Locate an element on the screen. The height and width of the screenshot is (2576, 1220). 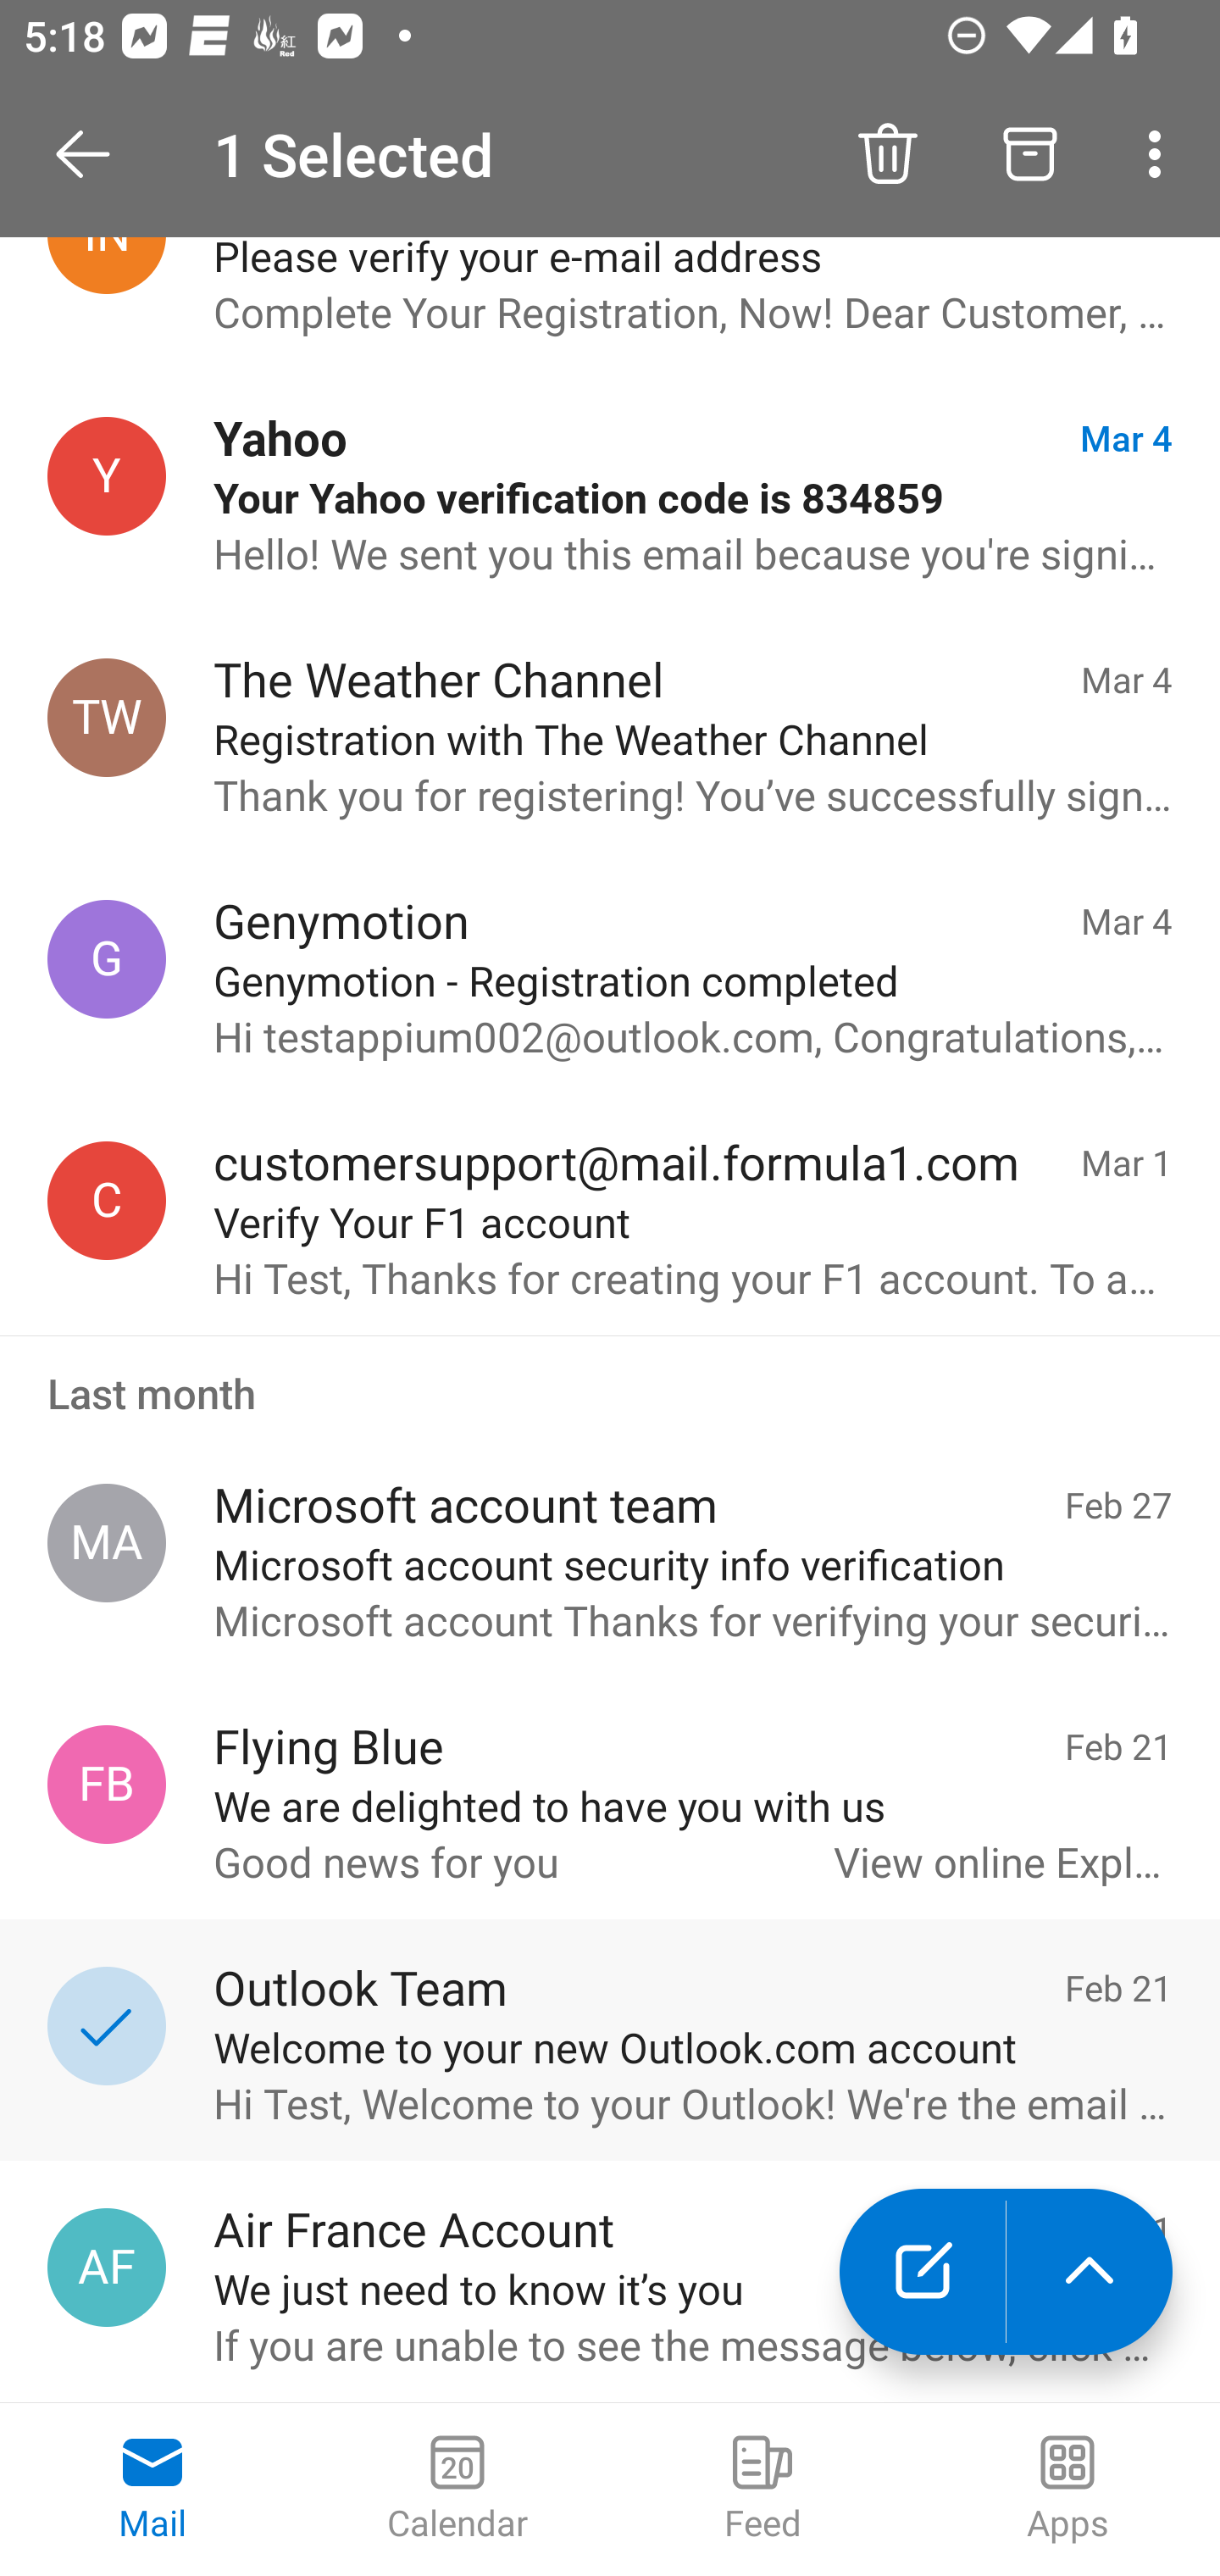
More options is located at coordinates (1161, 154).